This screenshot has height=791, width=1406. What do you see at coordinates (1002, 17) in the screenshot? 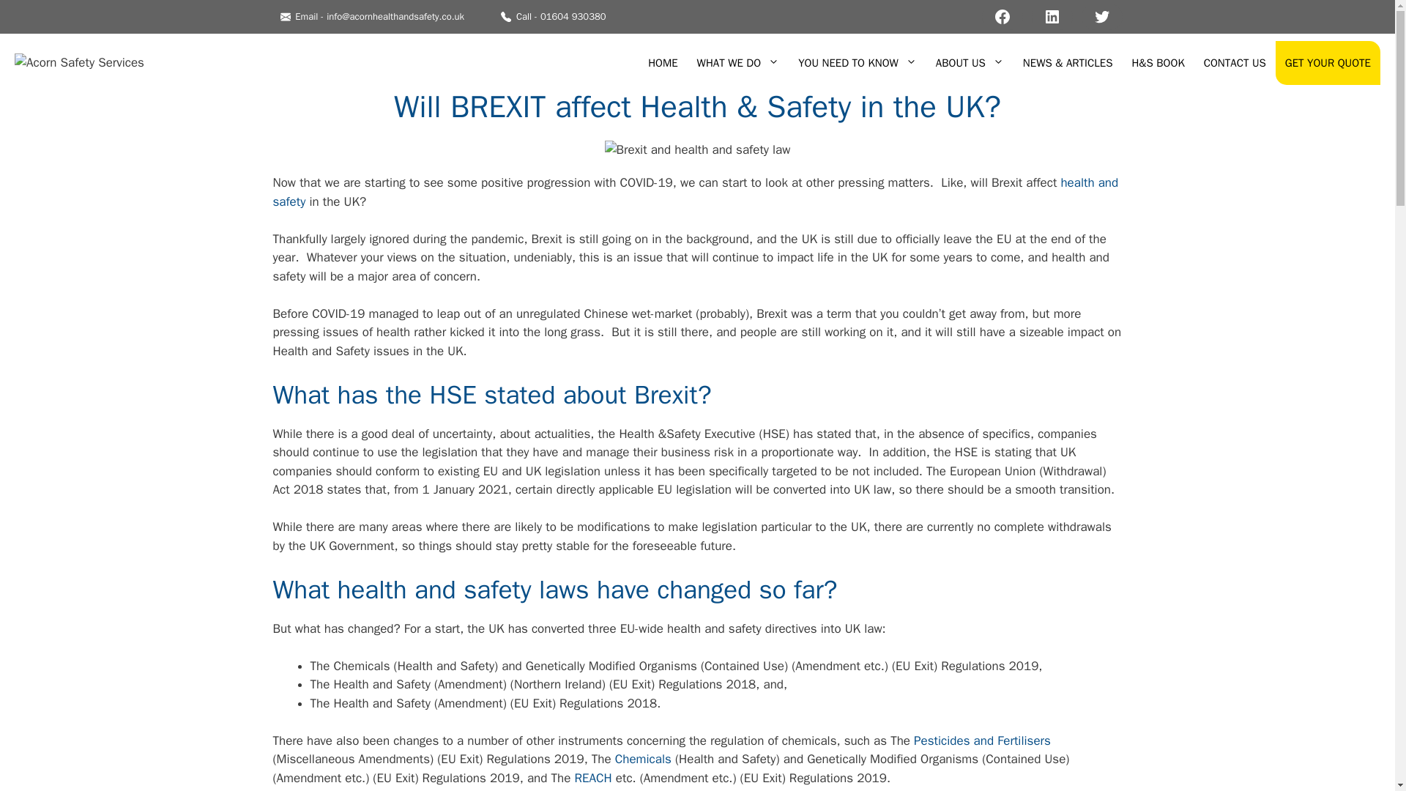
I see `Acorn Safety Services Facebook Page` at bounding box center [1002, 17].